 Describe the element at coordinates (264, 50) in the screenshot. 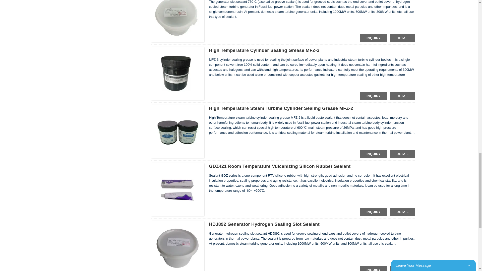

I see `High Temperature cylinder sealing grease MFZ-3` at that location.